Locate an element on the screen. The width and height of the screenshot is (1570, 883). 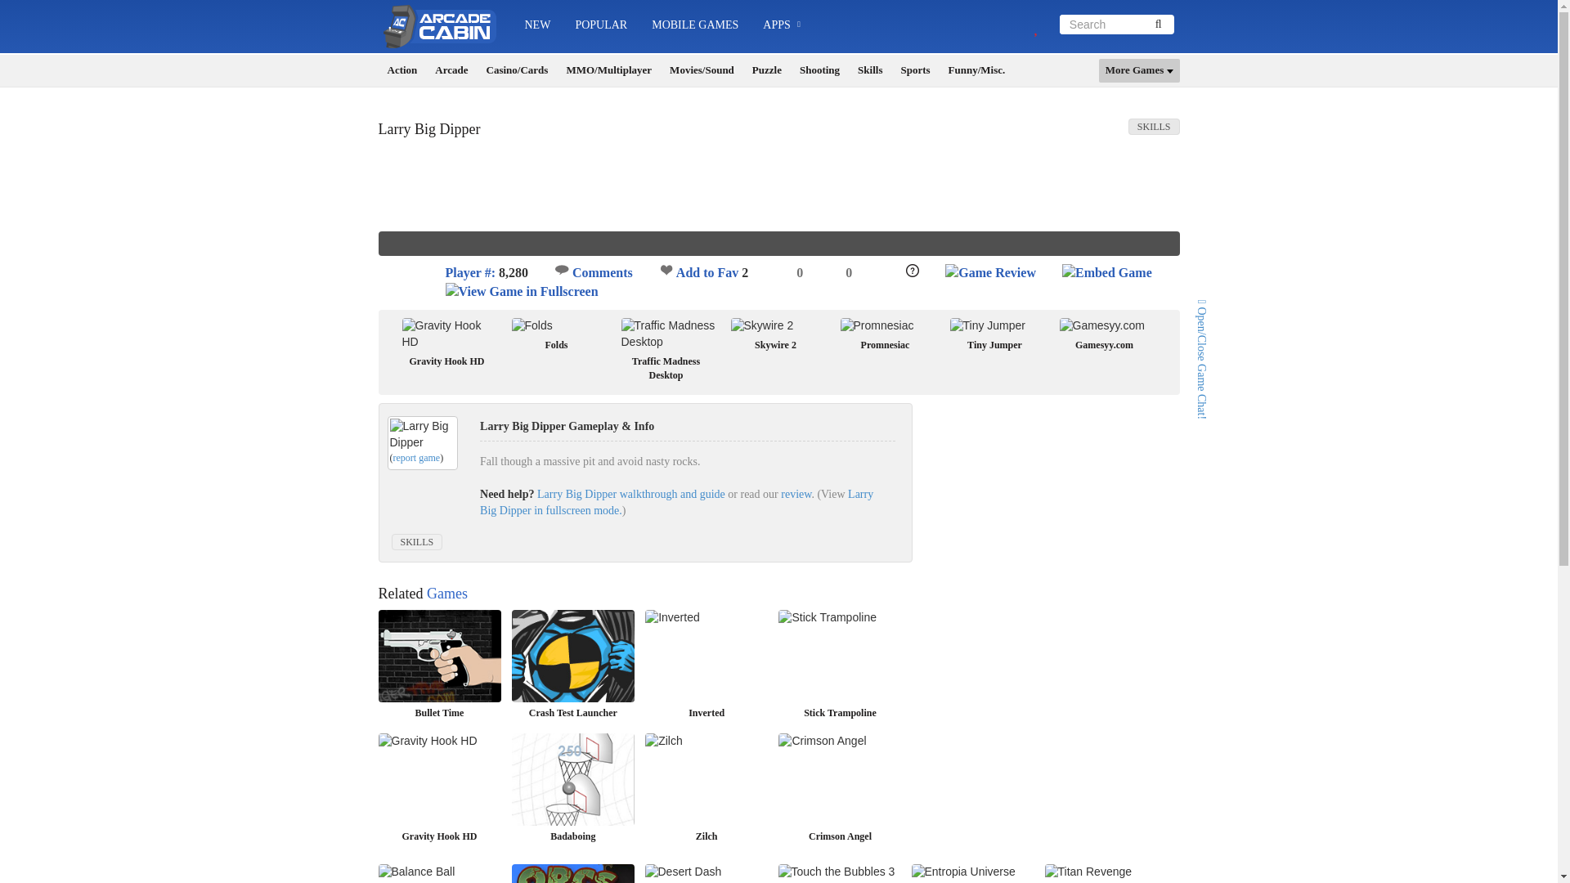
APPS is located at coordinates (782, 25).